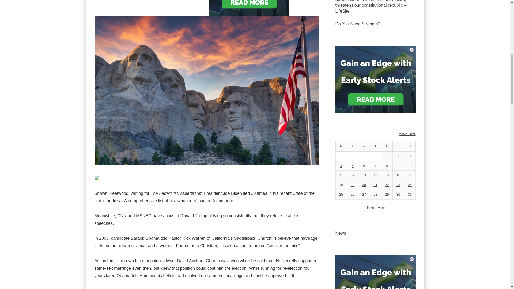  Describe the element at coordinates (341, 147) in the screenshot. I see `Monday` at that location.